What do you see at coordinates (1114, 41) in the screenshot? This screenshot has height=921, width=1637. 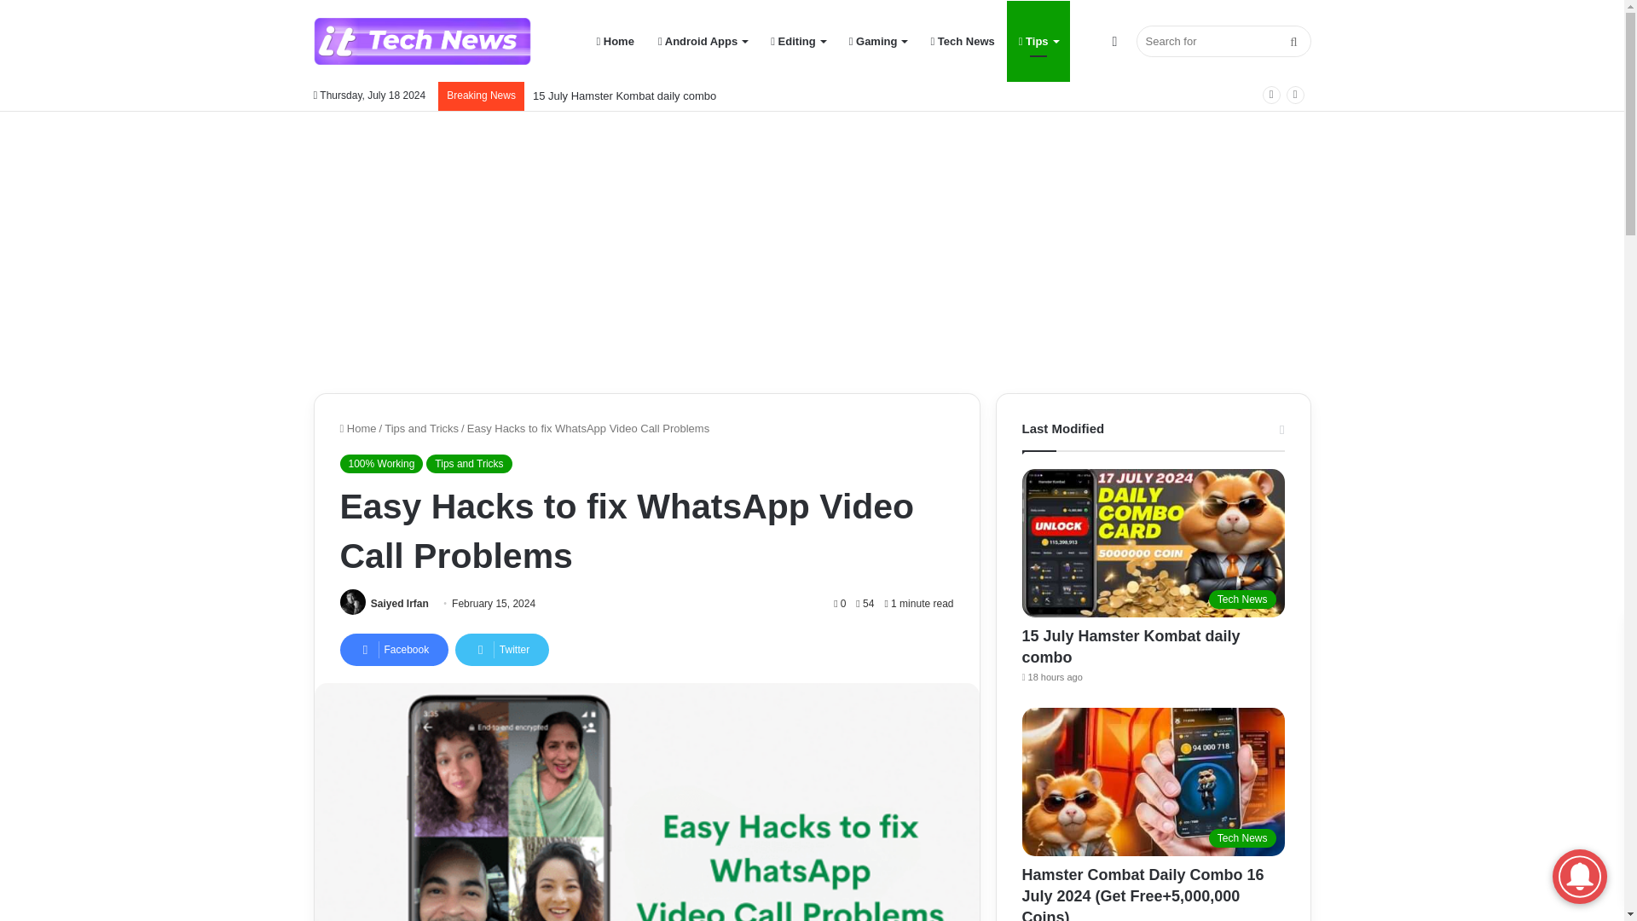 I see `Switch skin` at bounding box center [1114, 41].